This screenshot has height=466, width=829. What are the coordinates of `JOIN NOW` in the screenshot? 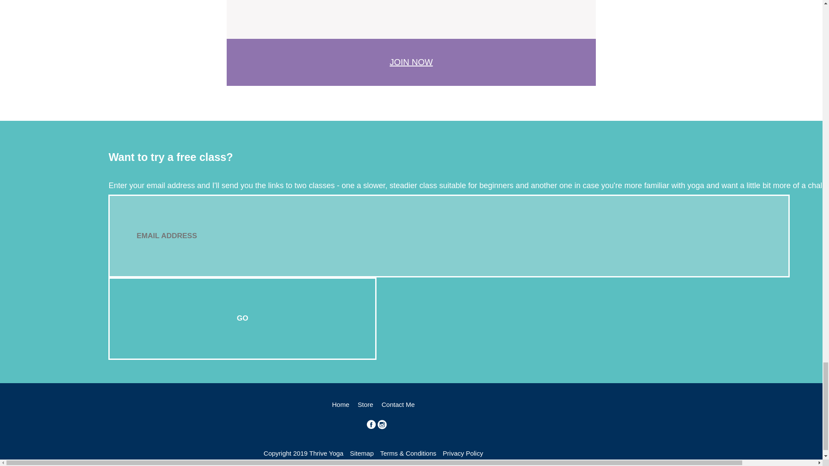 It's located at (411, 62).